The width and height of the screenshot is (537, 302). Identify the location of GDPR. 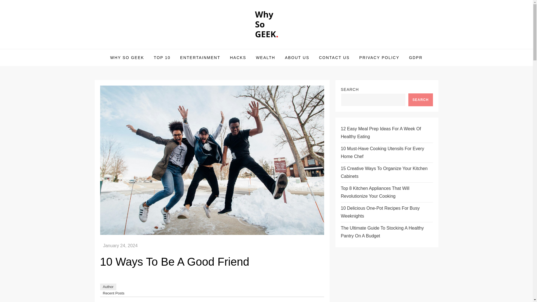
(416, 58).